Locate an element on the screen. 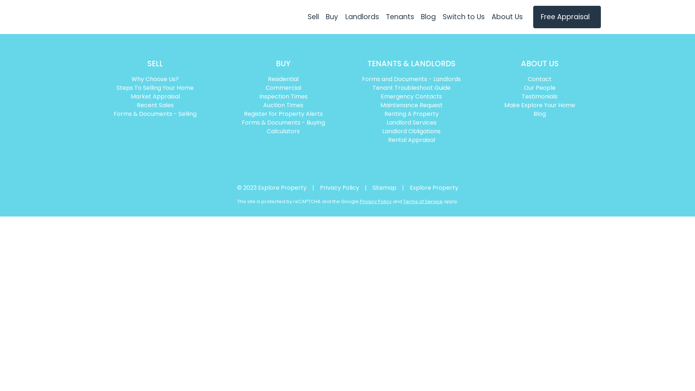 The width and height of the screenshot is (695, 391). Our People is located at coordinates (540, 88).